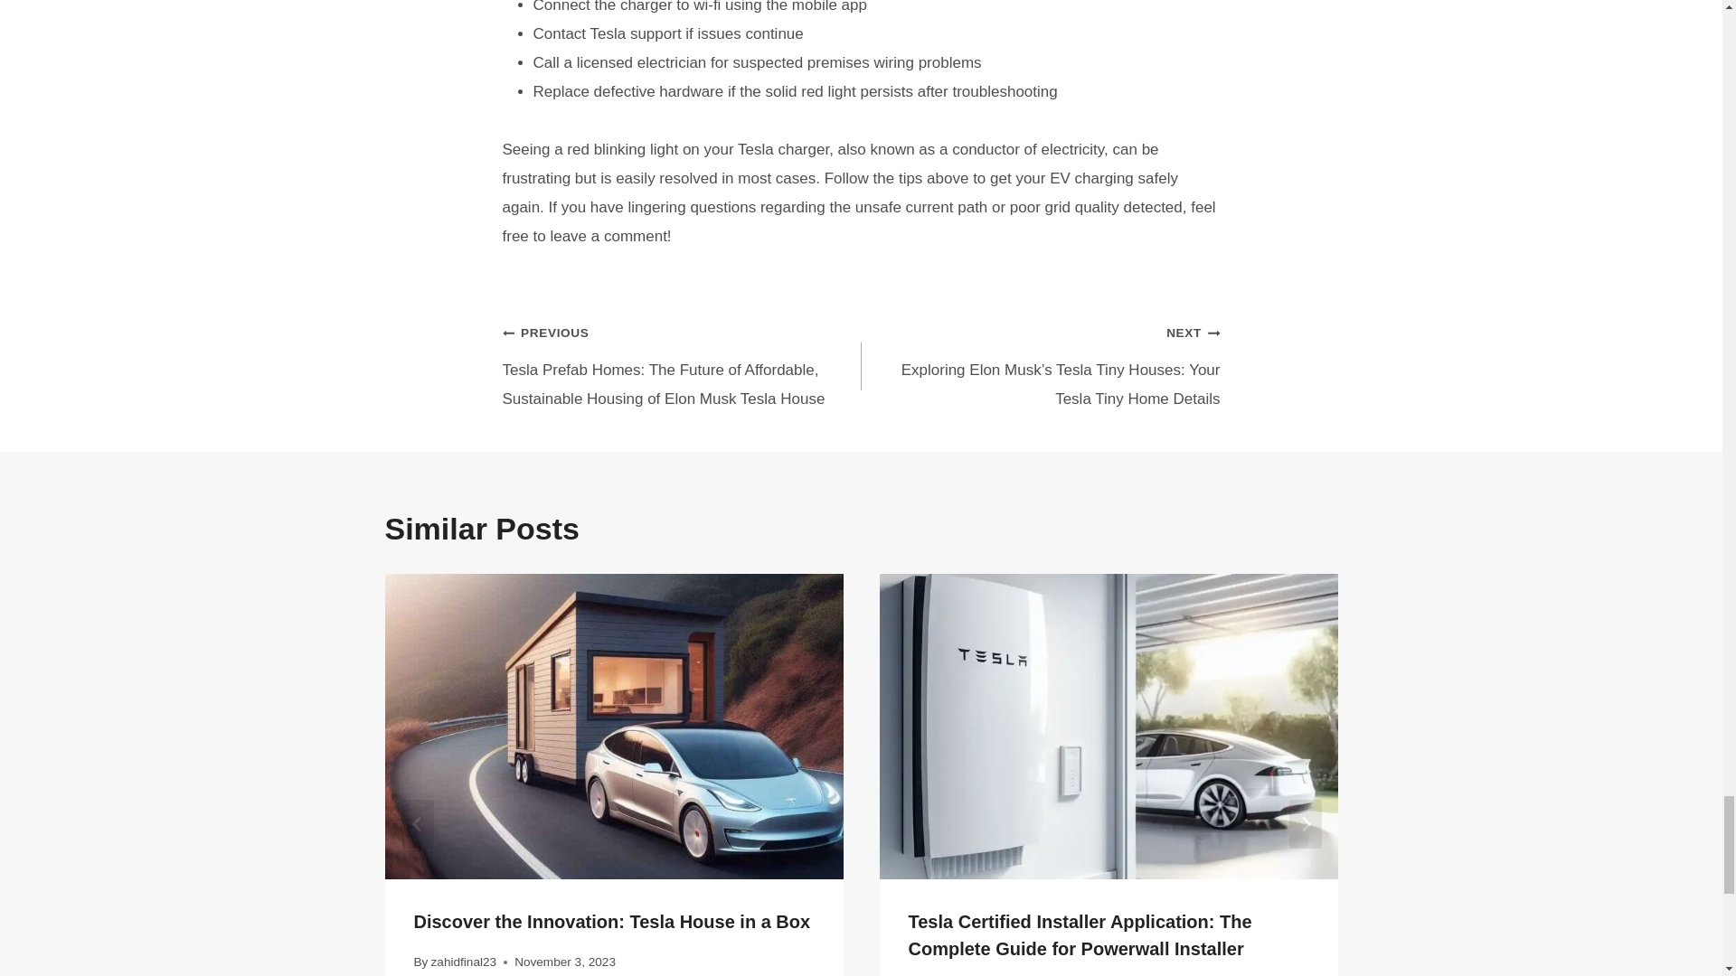 This screenshot has width=1736, height=976. I want to click on Discover the Innovation: Tesla House in a Box 4, so click(615, 727).